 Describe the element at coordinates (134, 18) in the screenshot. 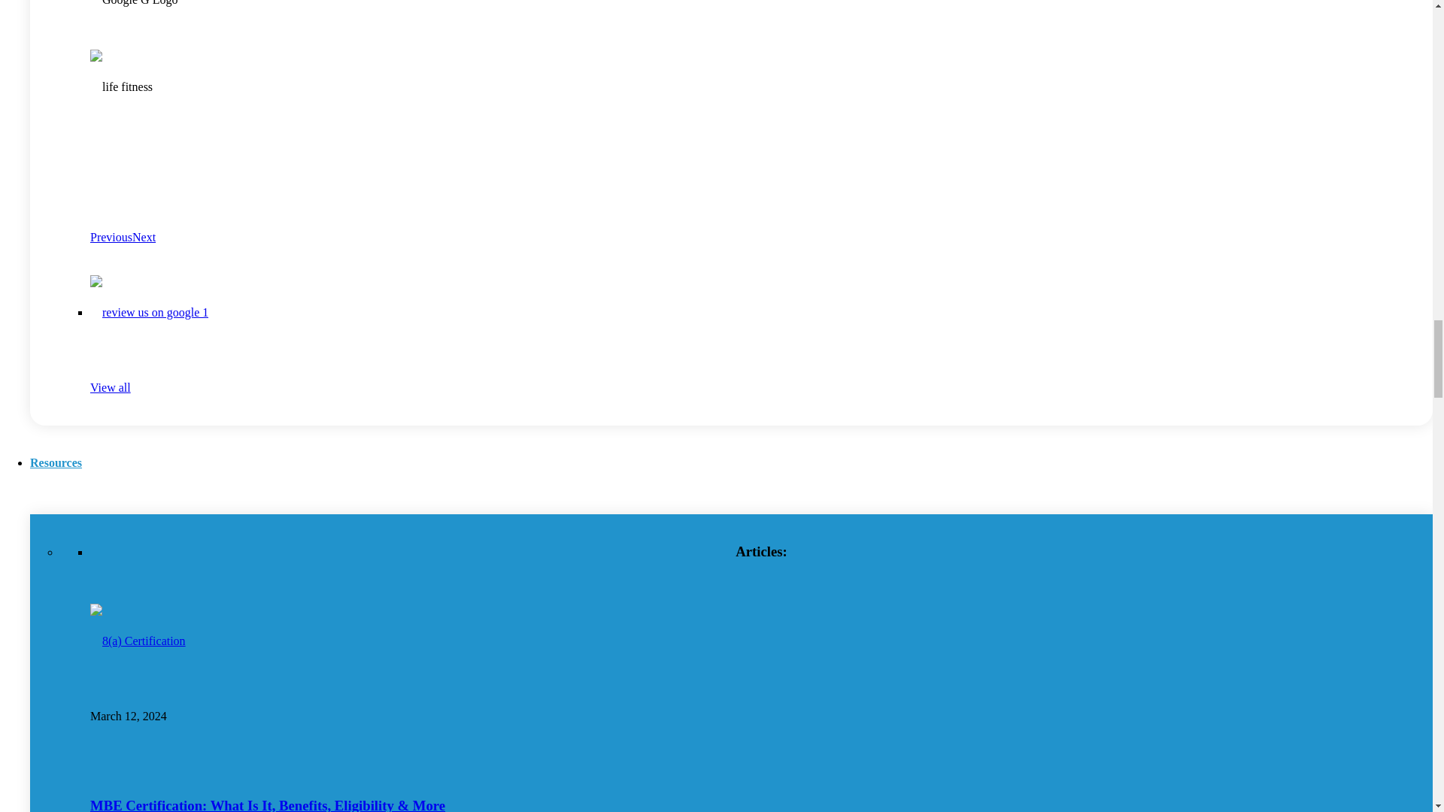

I see `Google G Logo` at that location.